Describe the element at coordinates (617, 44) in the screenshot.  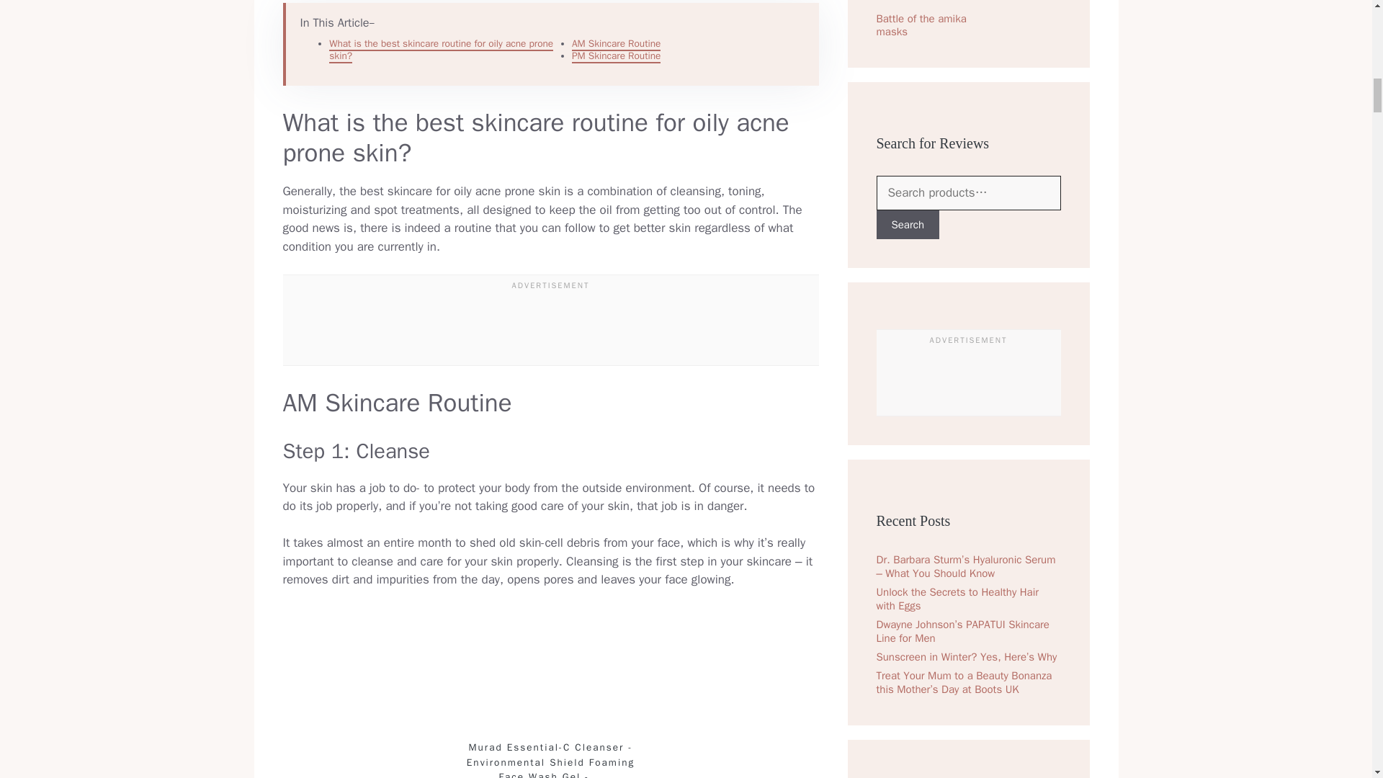
I see `AM Skincare Routine` at that location.